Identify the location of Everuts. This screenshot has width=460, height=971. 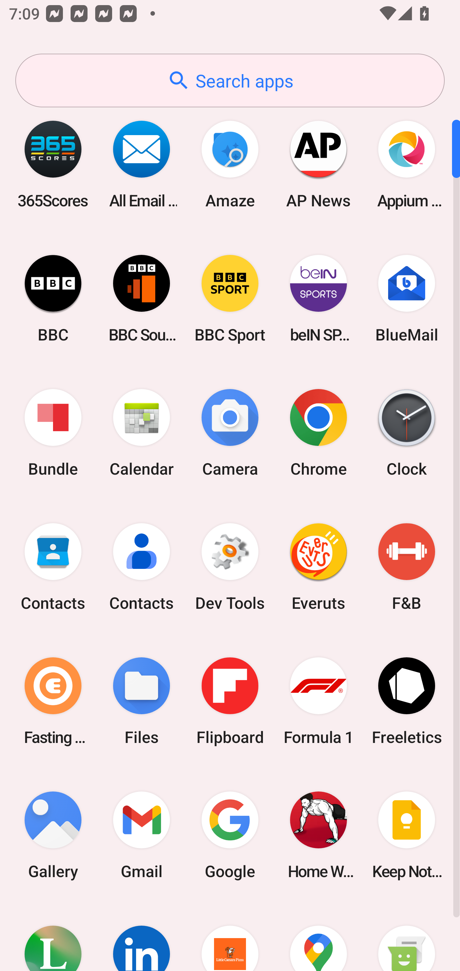
(318, 567).